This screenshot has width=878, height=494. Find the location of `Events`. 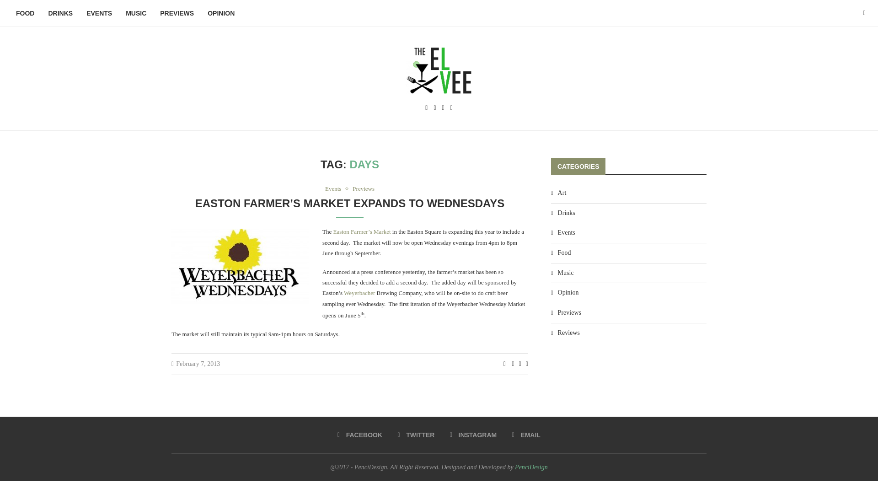

Events is located at coordinates (628, 232).